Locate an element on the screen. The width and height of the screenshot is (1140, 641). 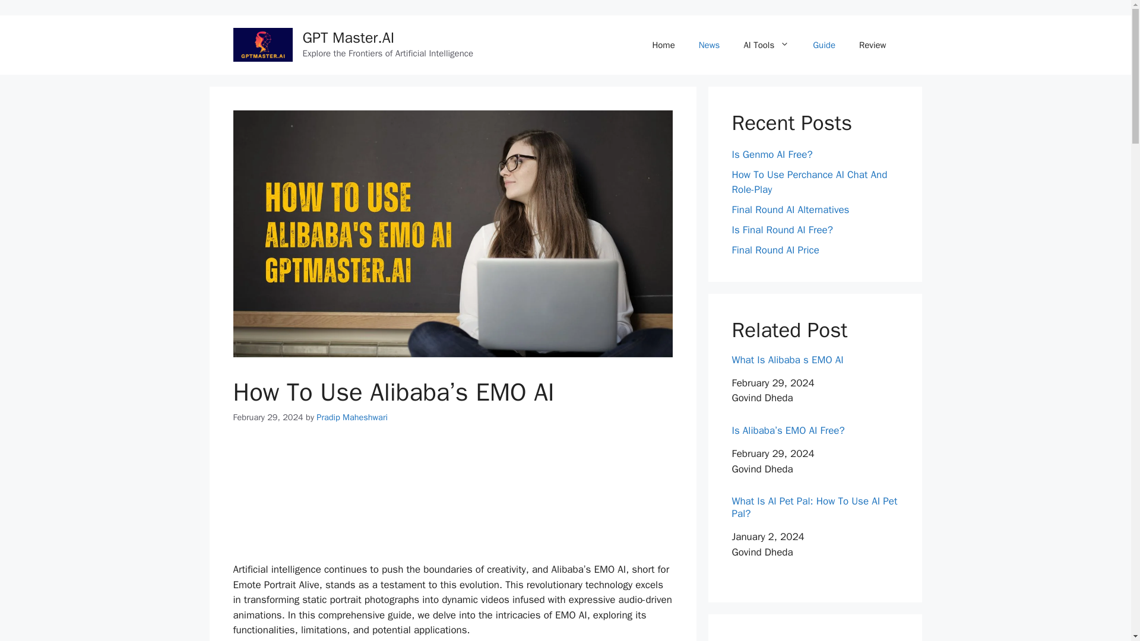
View all posts by Pradip Maheshwari is located at coordinates (351, 417).